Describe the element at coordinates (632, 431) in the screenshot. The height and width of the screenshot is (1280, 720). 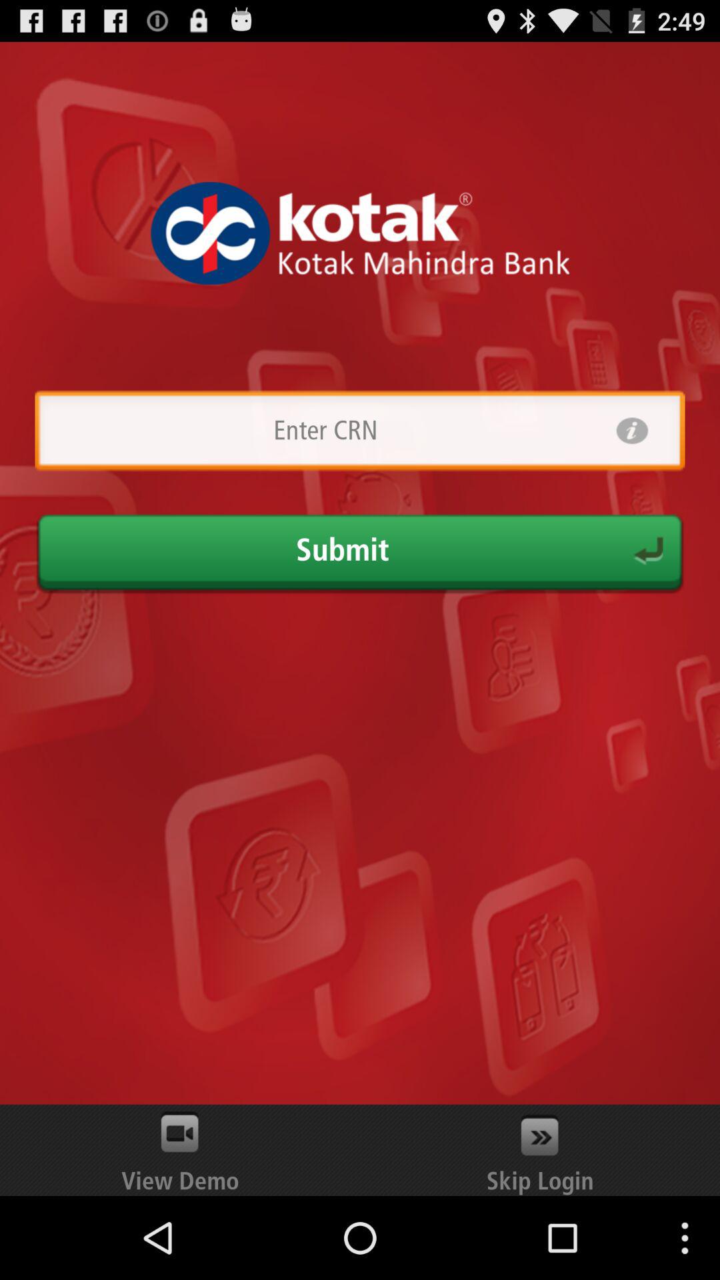
I see `information` at that location.